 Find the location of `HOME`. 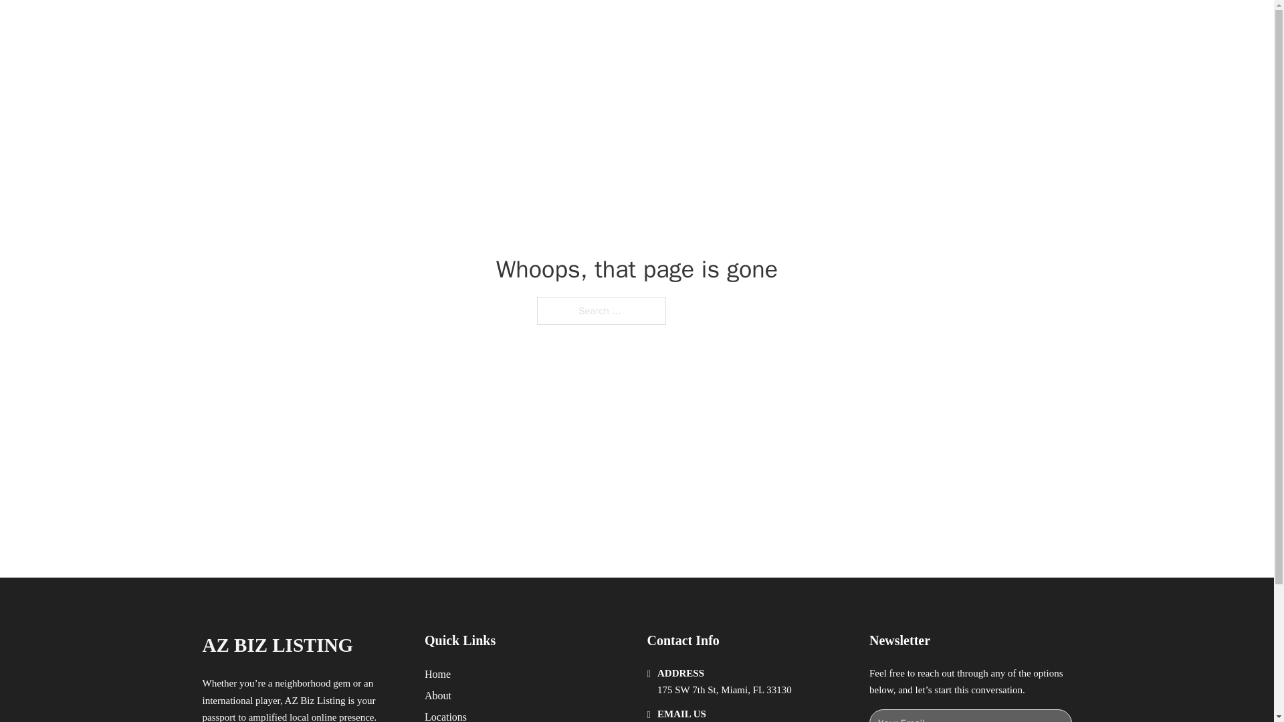

HOME is located at coordinates (811, 25).